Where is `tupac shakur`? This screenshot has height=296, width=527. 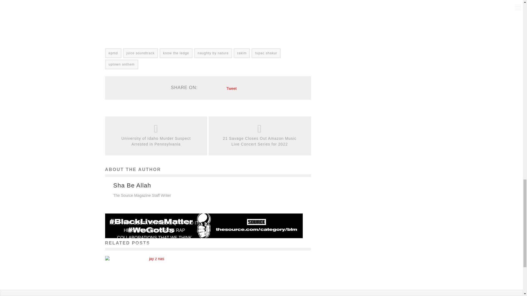 tupac shakur is located at coordinates (266, 53).